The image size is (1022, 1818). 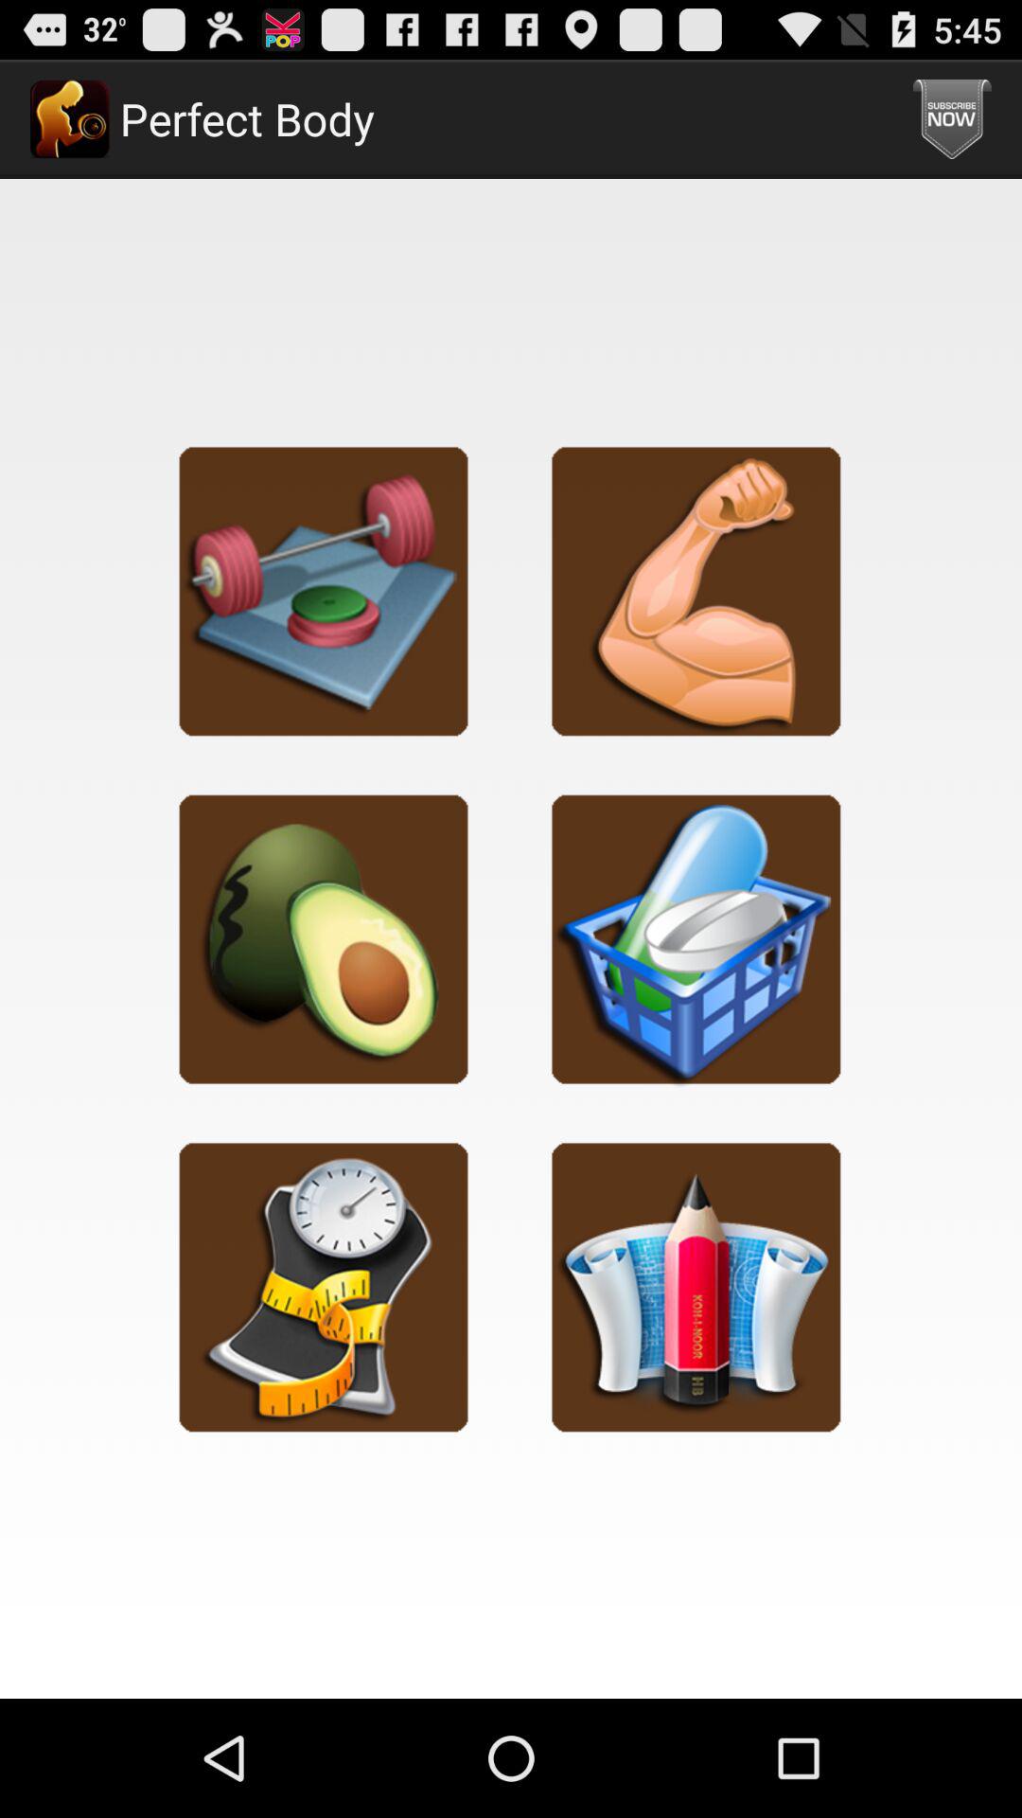 I want to click on tap the icon to the right of perfect body icon, so click(x=952, y=119).